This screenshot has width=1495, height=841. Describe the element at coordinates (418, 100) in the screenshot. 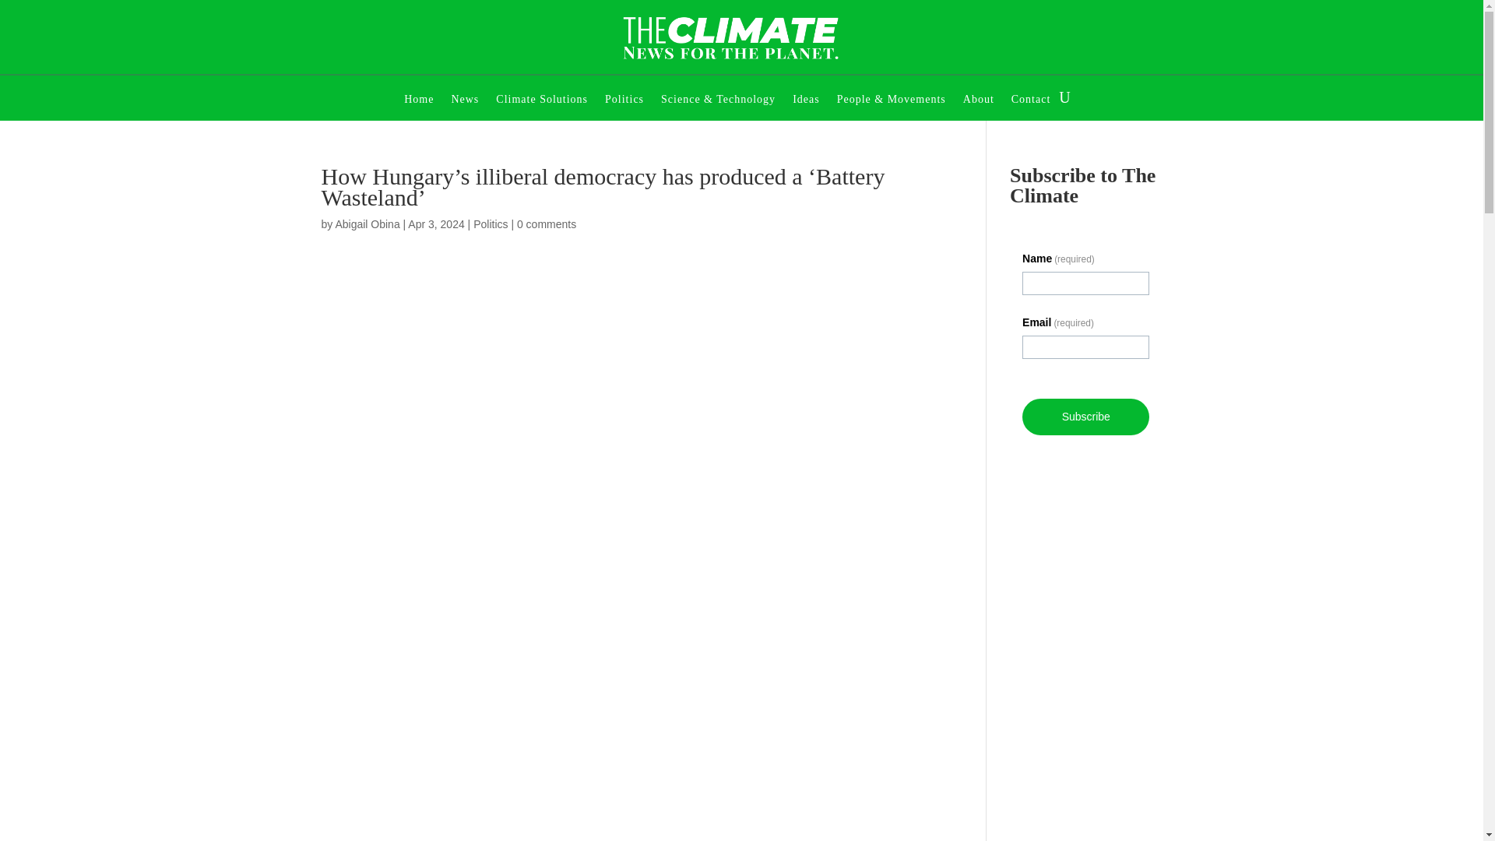

I see `Home` at that location.